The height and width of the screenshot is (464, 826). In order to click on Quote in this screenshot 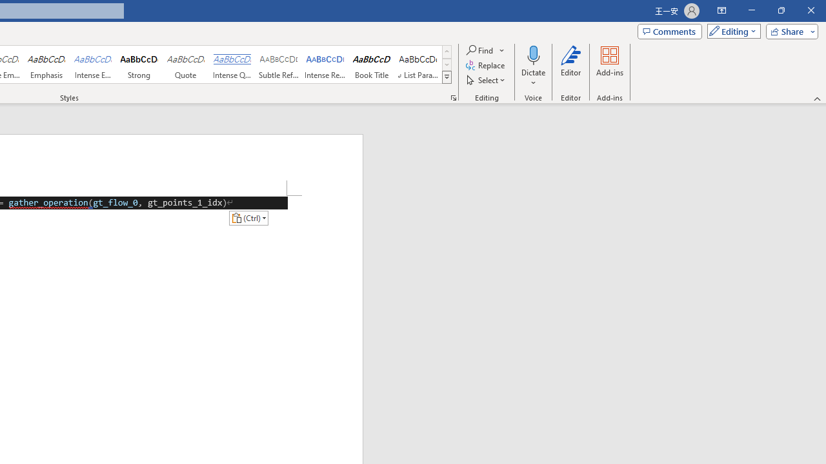, I will do `click(186, 64)`.